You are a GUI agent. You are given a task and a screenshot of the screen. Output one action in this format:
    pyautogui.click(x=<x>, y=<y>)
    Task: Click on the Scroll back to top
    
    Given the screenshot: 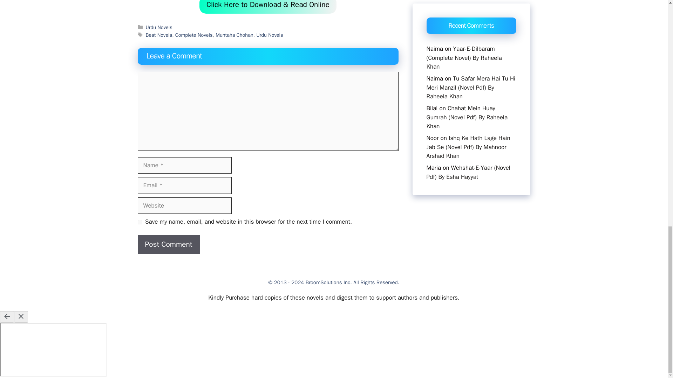 What is the action you would take?
    pyautogui.click(x=650, y=138)
    